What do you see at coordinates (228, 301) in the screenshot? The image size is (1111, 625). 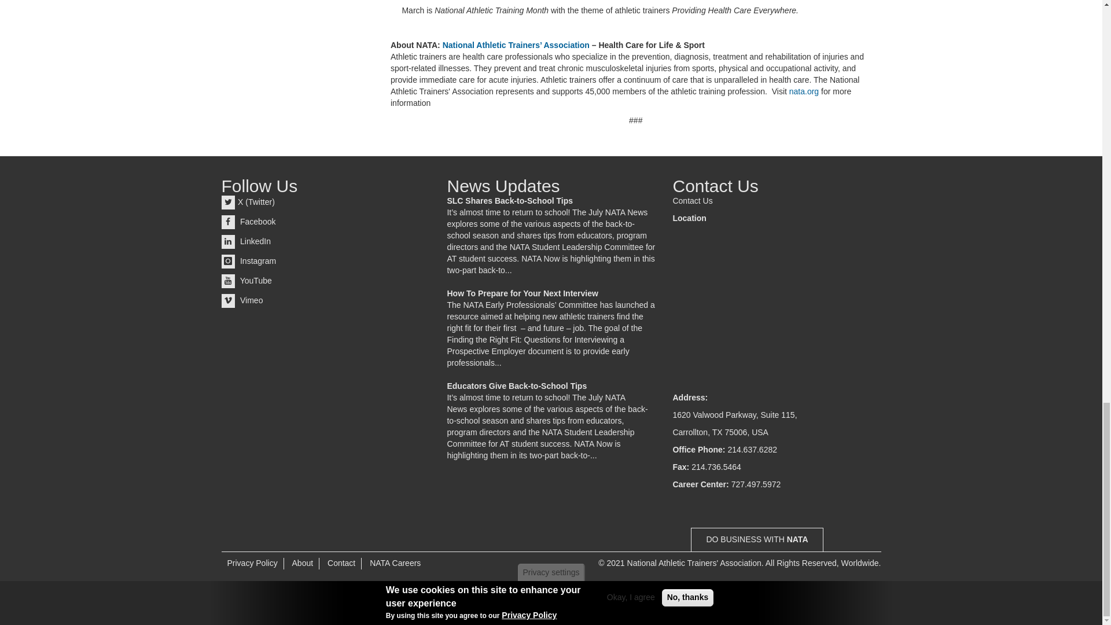 I see `icon-vimeo` at bounding box center [228, 301].